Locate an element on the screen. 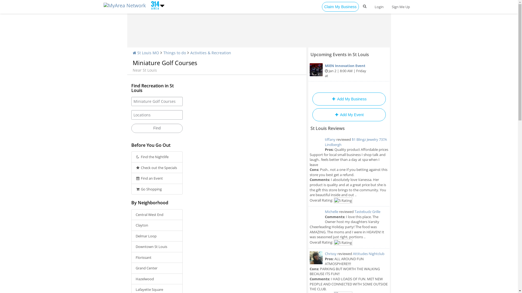 This screenshot has height=293, width=522. St Louis MO is located at coordinates (146, 53).